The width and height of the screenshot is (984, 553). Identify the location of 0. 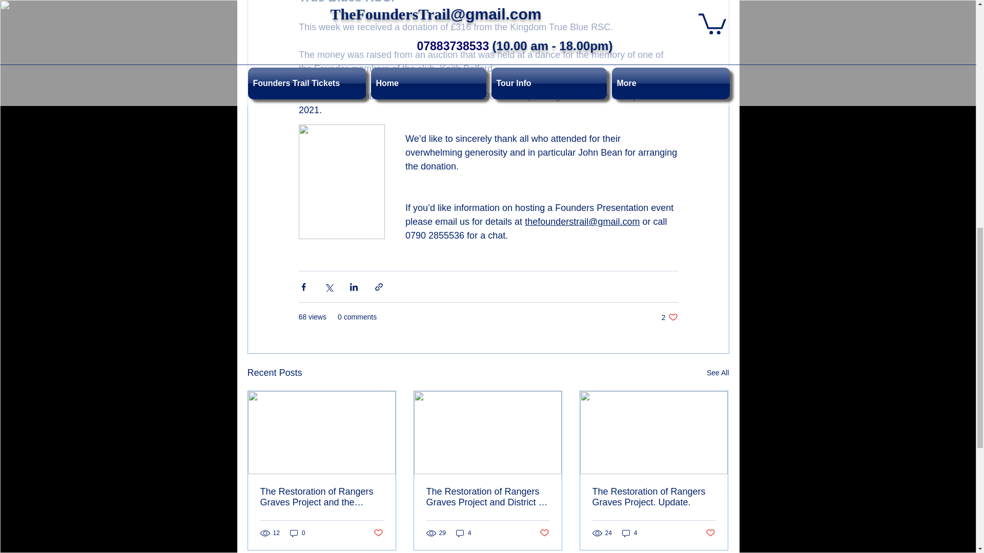
(297, 533).